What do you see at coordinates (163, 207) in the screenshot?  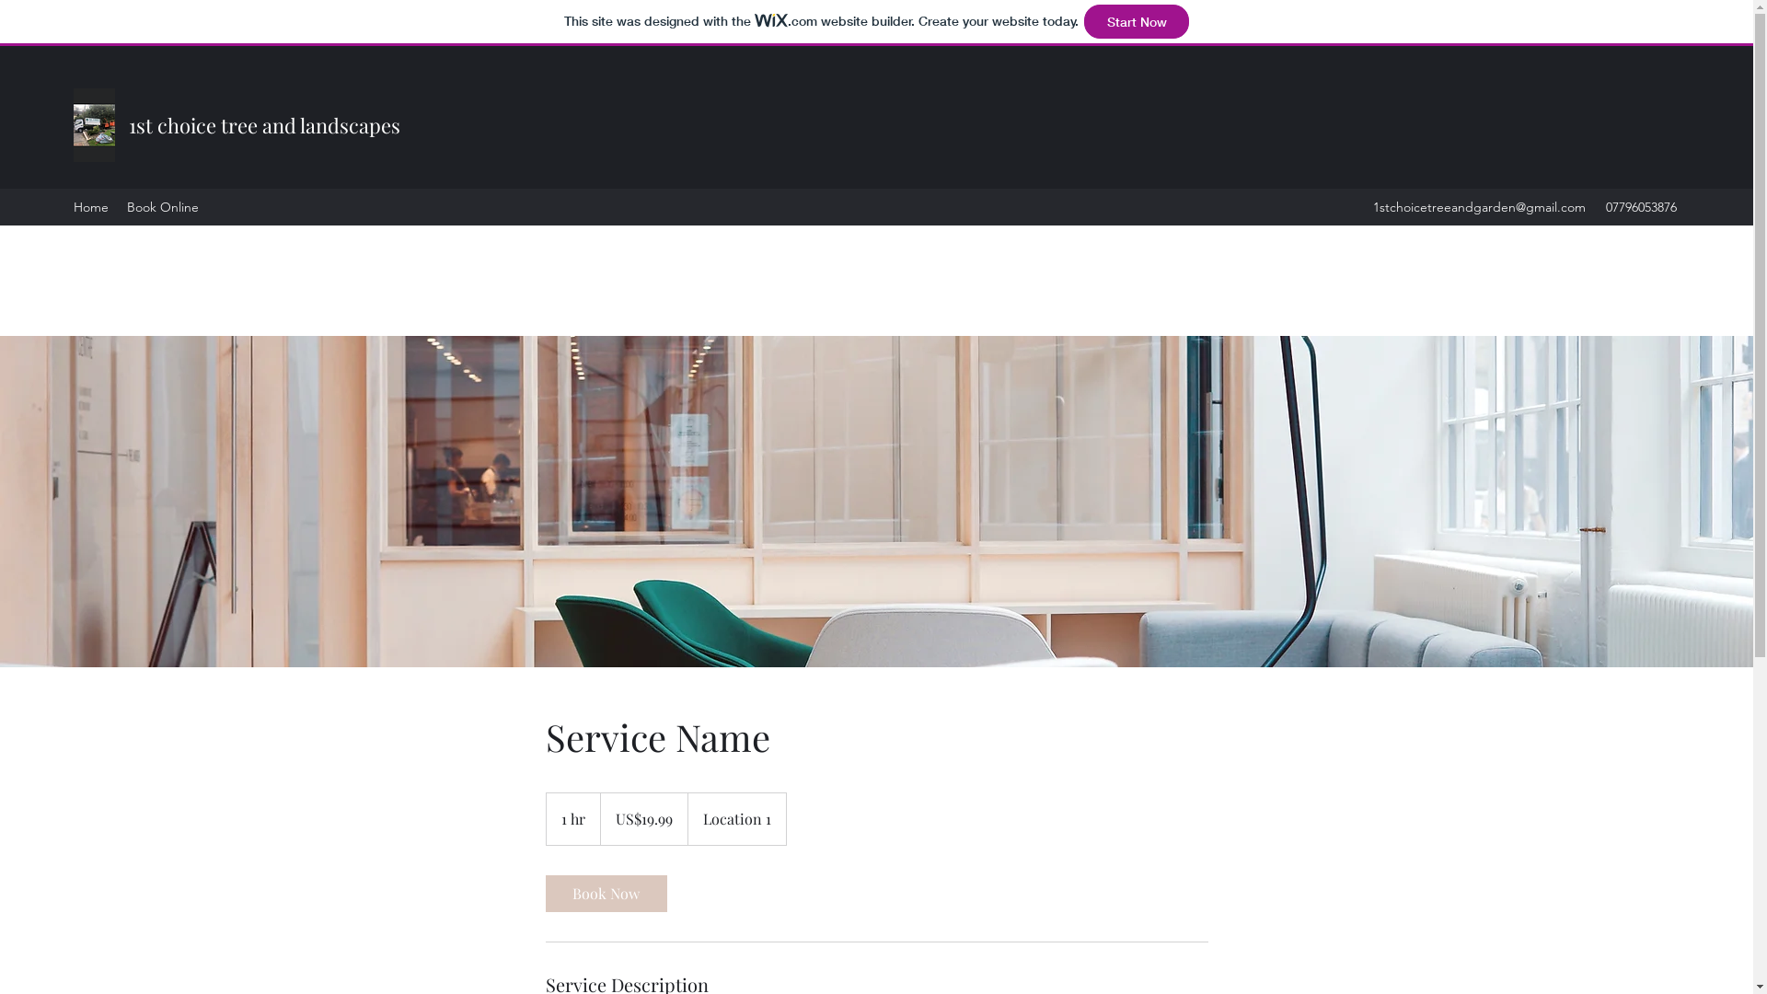 I see `Book Online` at bounding box center [163, 207].